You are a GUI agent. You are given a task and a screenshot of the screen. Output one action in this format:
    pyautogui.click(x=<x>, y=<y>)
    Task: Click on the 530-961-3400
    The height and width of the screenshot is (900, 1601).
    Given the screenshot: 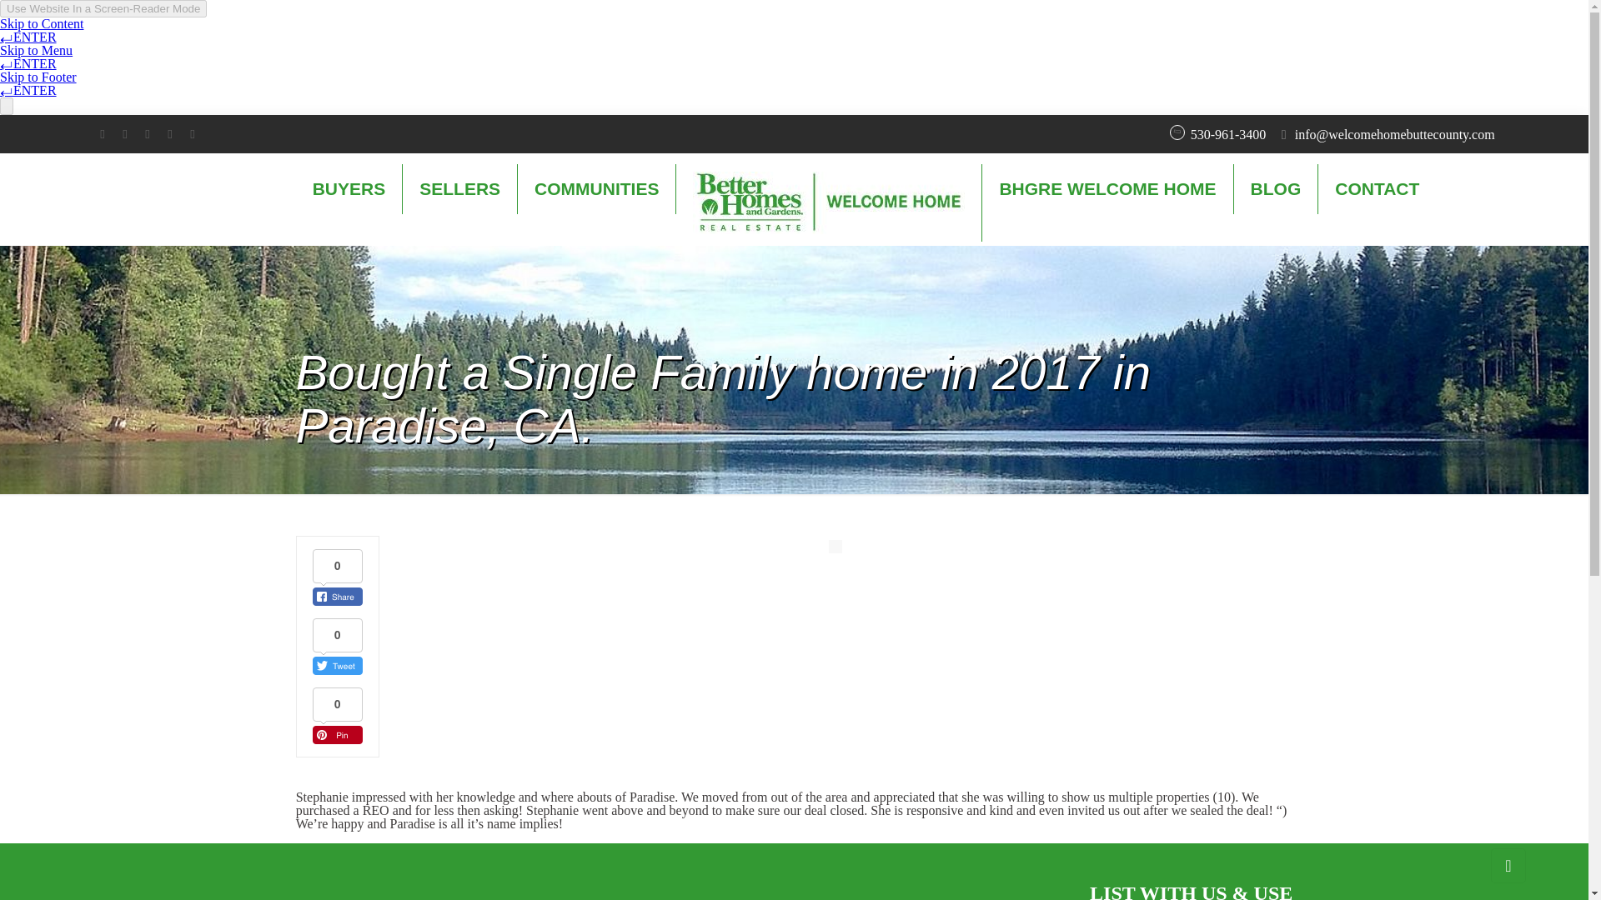 What is the action you would take?
    pyautogui.click(x=1228, y=134)
    